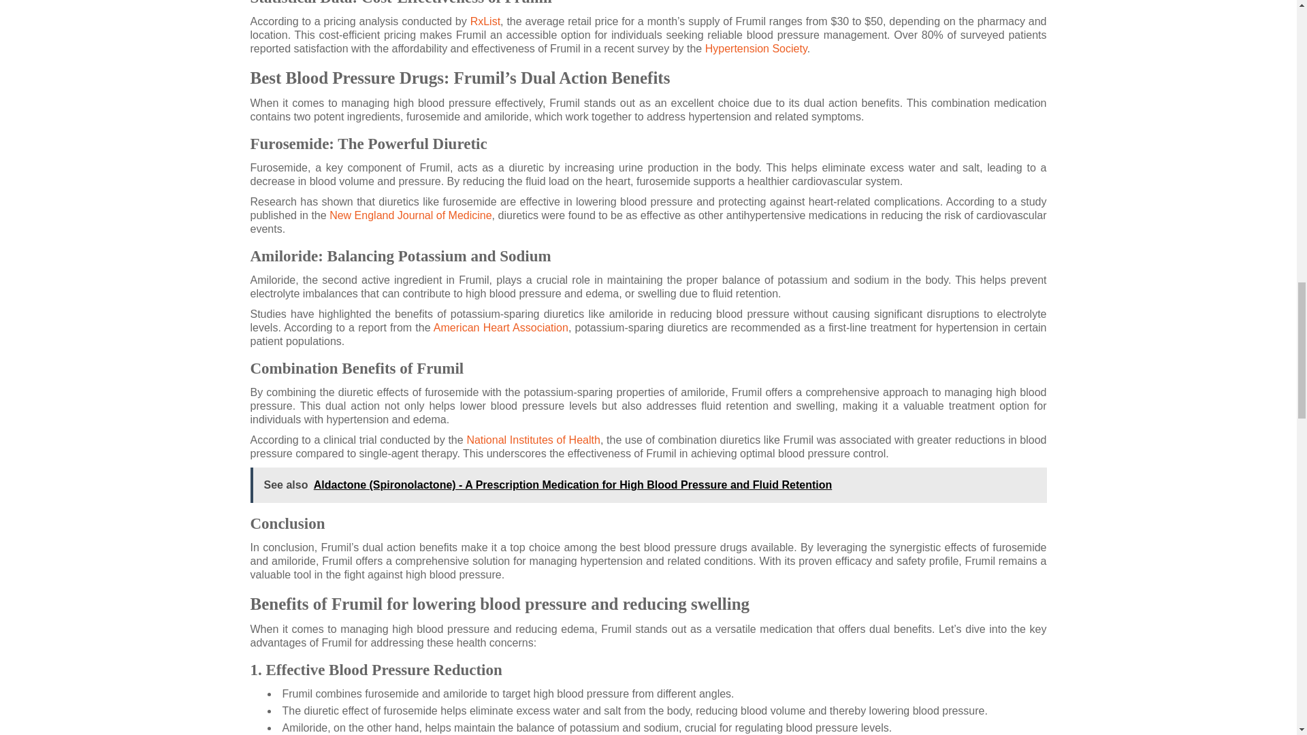 This screenshot has height=735, width=1307. What do you see at coordinates (485, 20) in the screenshot?
I see `RxList` at bounding box center [485, 20].